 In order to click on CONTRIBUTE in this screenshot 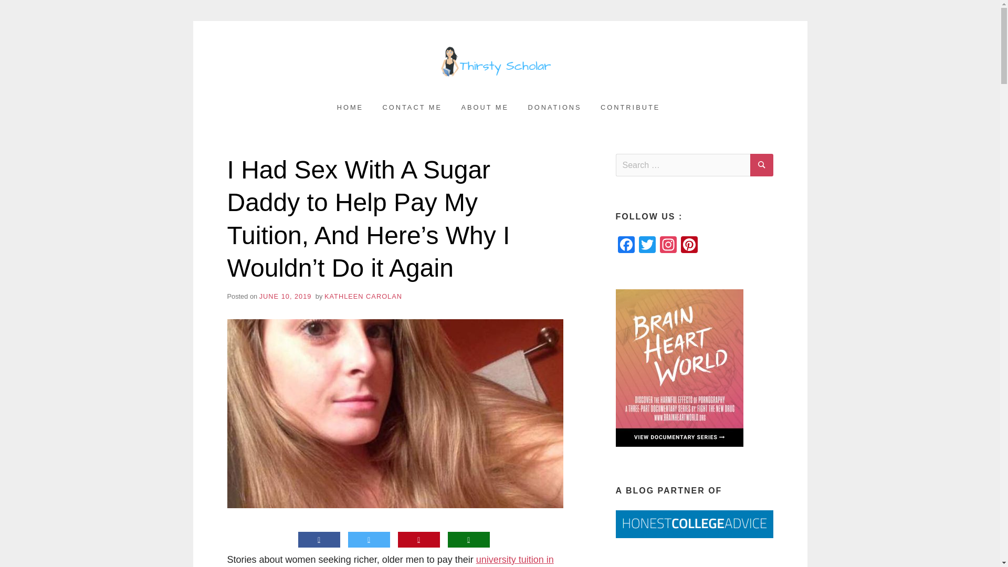, I will do `click(630, 107)`.